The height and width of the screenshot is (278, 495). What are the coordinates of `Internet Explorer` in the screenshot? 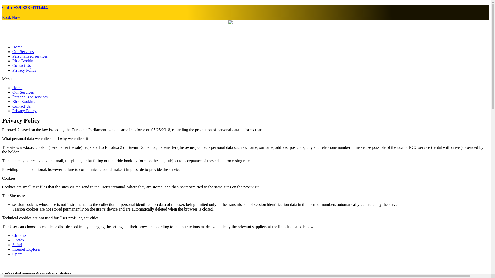 It's located at (26, 249).